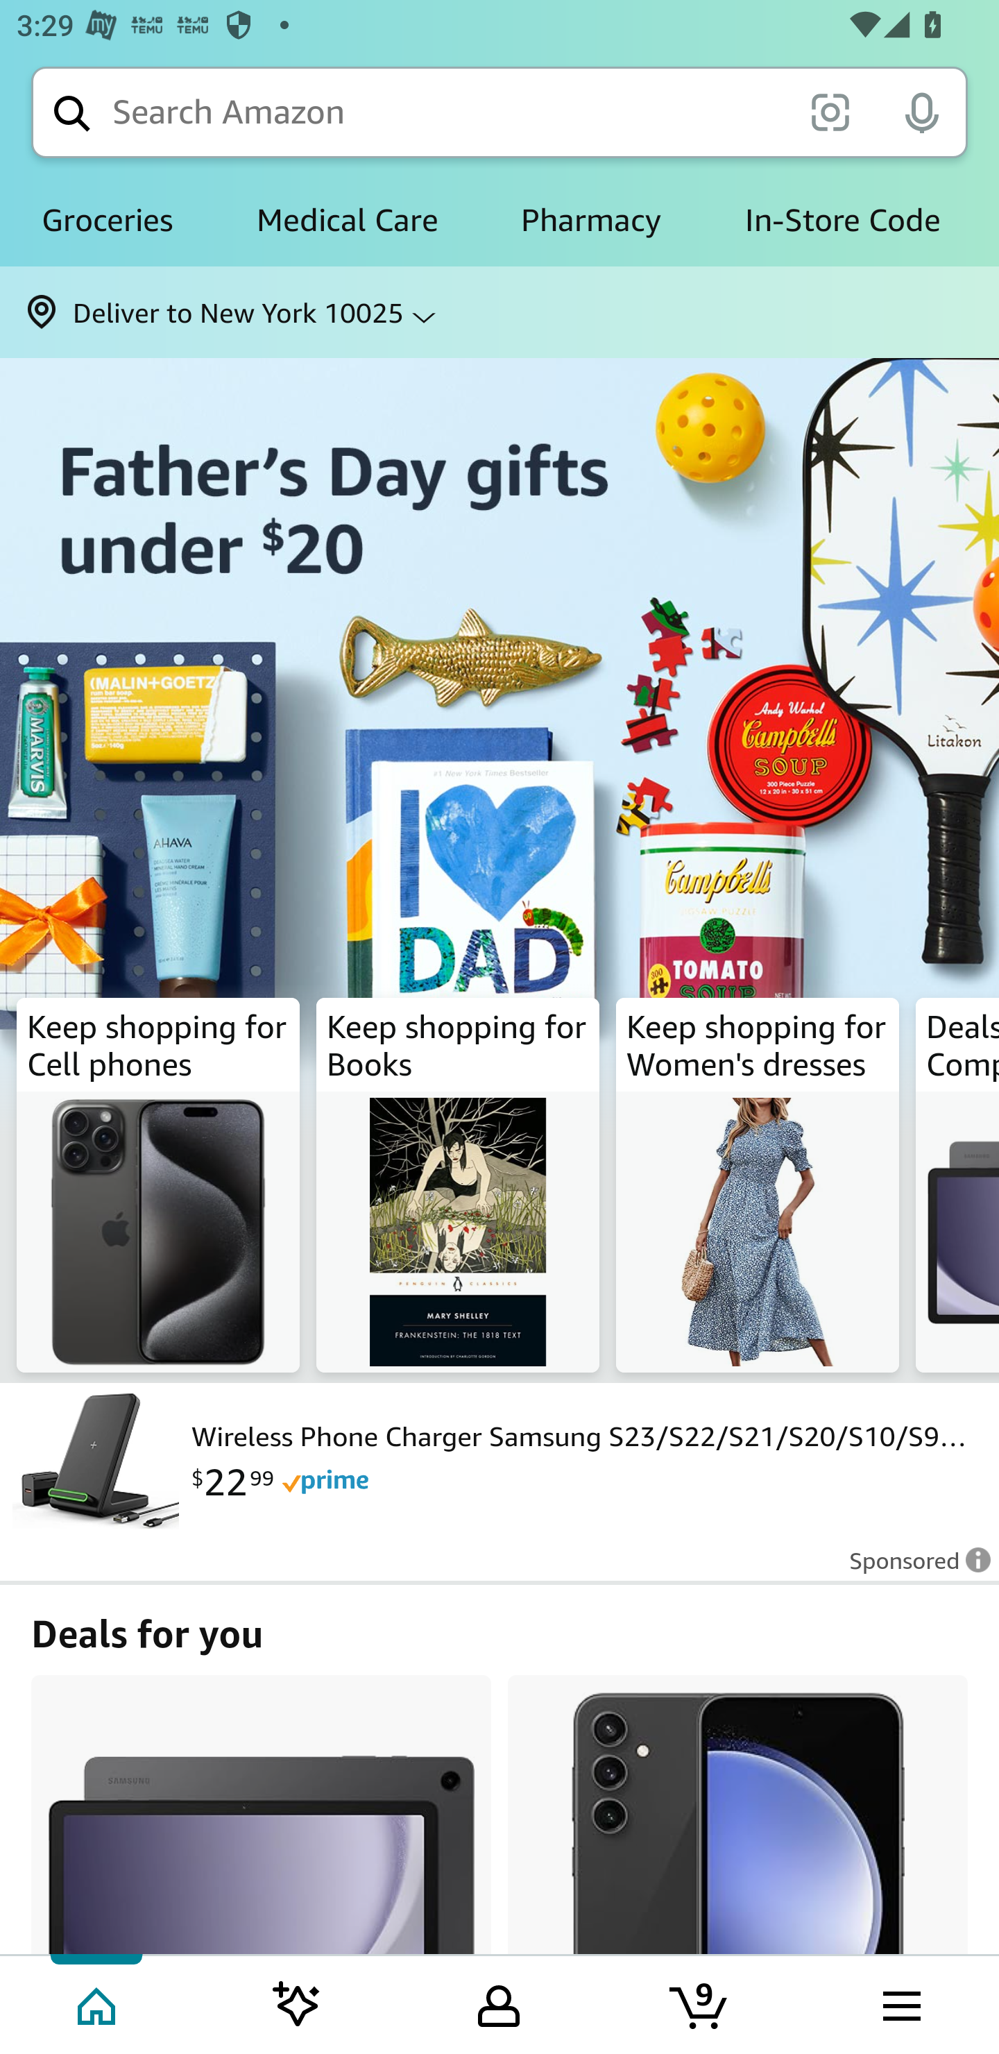 Image resolution: width=999 pixels, height=2054 pixels. Describe the element at coordinates (499, 2003) in the screenshot. I see `Your Amazon.com Tab 3 of 5` at that location.